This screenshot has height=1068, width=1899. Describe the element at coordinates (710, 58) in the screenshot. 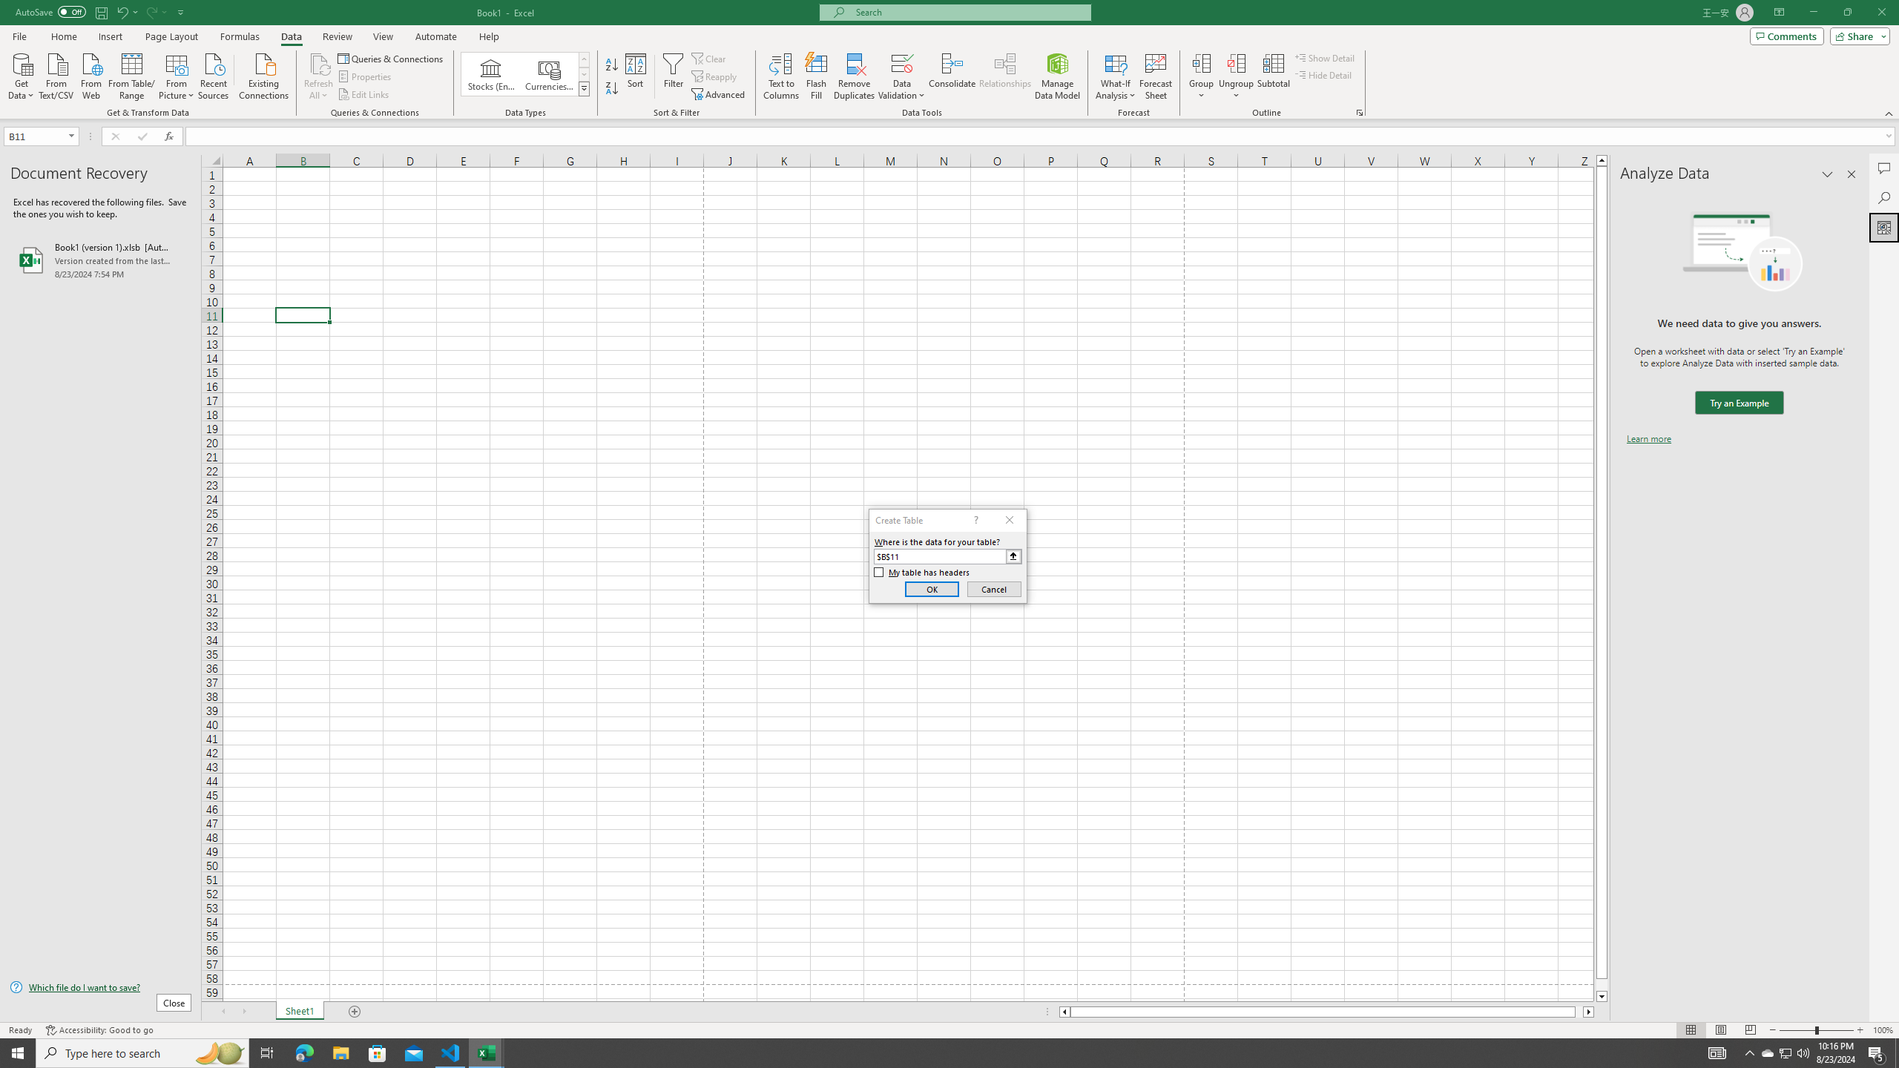

I see `Clear` at that location.